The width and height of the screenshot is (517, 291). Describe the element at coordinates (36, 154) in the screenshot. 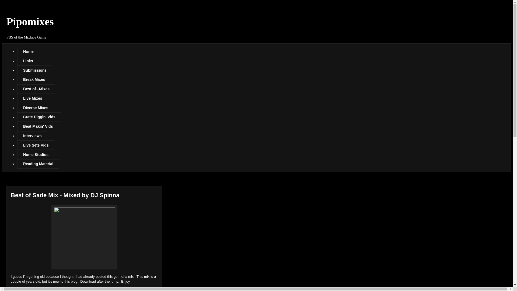

I see `Home Studios` at that location.